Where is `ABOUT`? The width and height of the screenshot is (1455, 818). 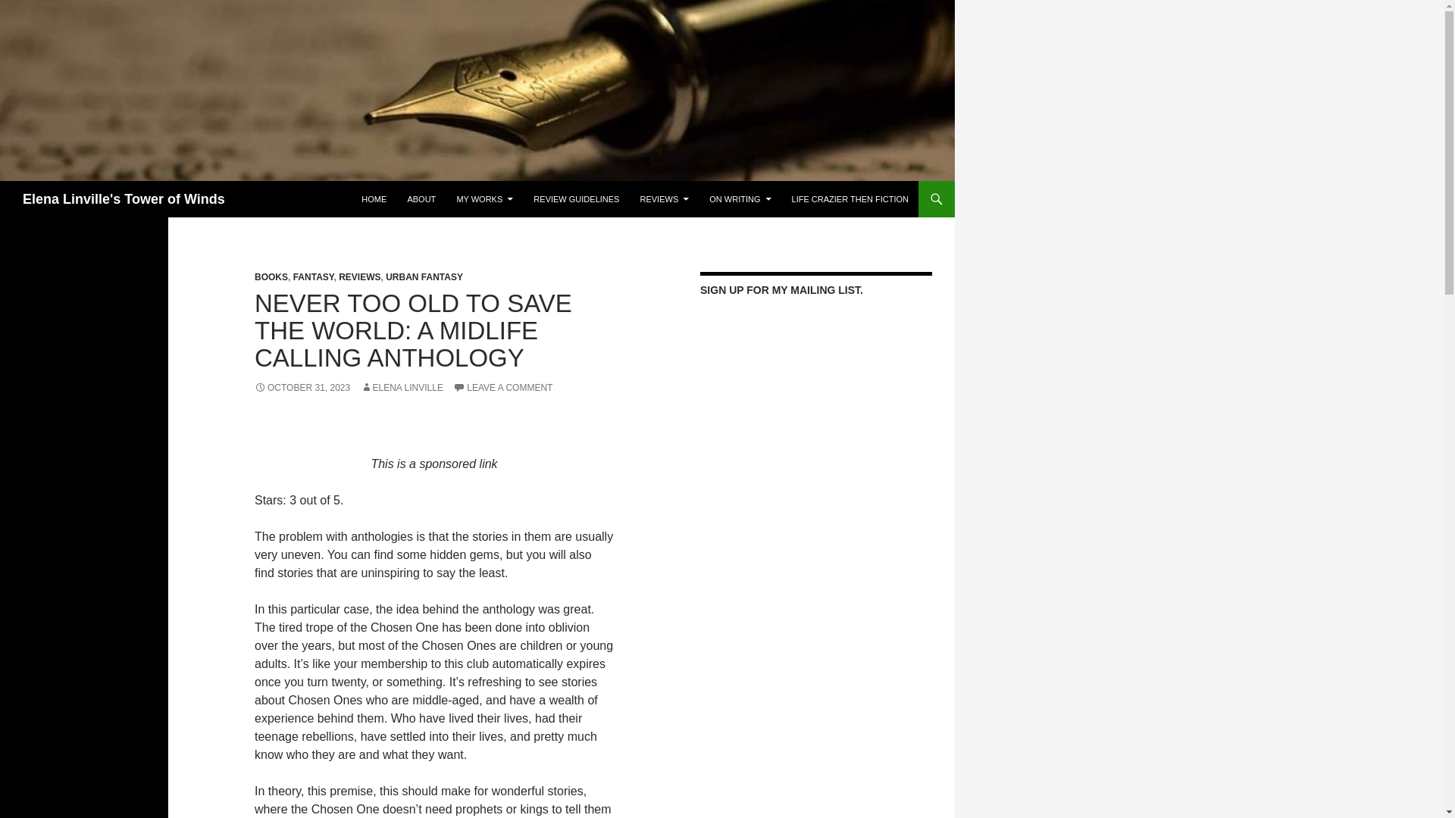
ABOUT is located at coordinates (421, 198).